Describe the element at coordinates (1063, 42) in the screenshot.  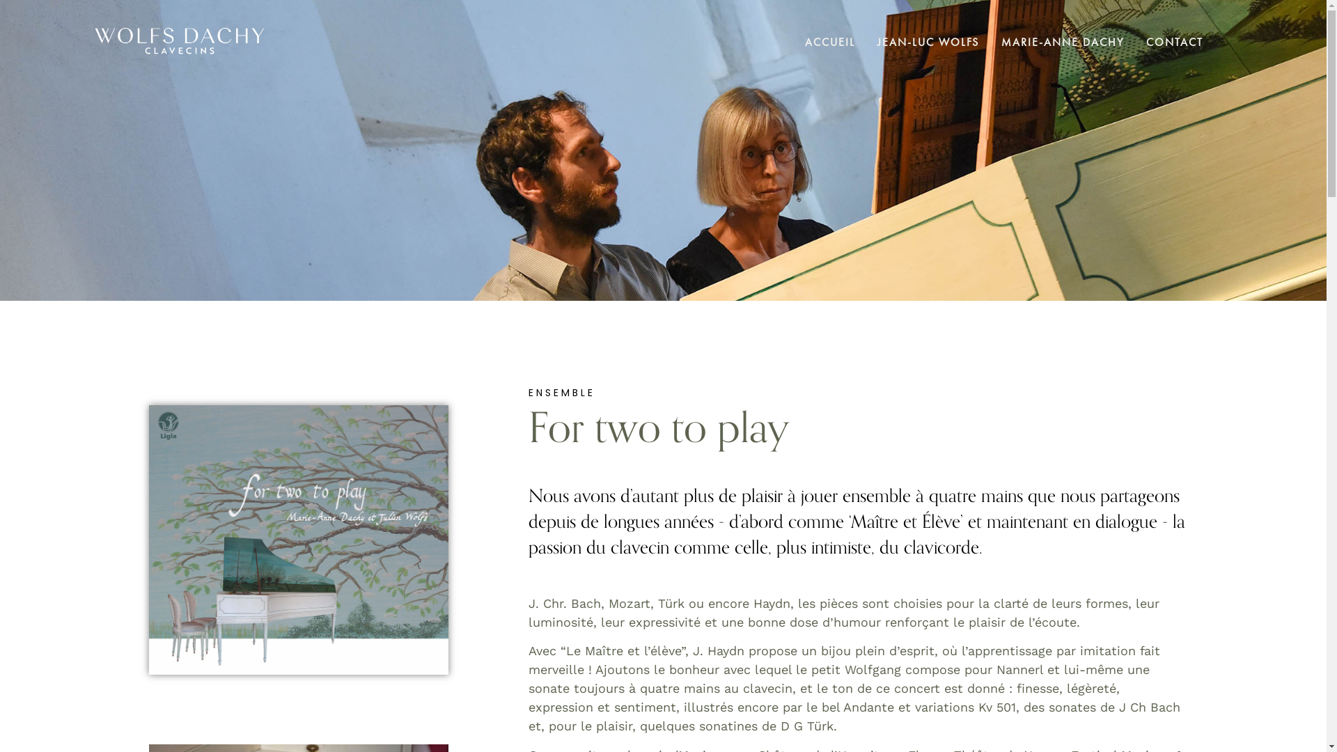
I see `MARIE-ANNE DACHY` at that location.